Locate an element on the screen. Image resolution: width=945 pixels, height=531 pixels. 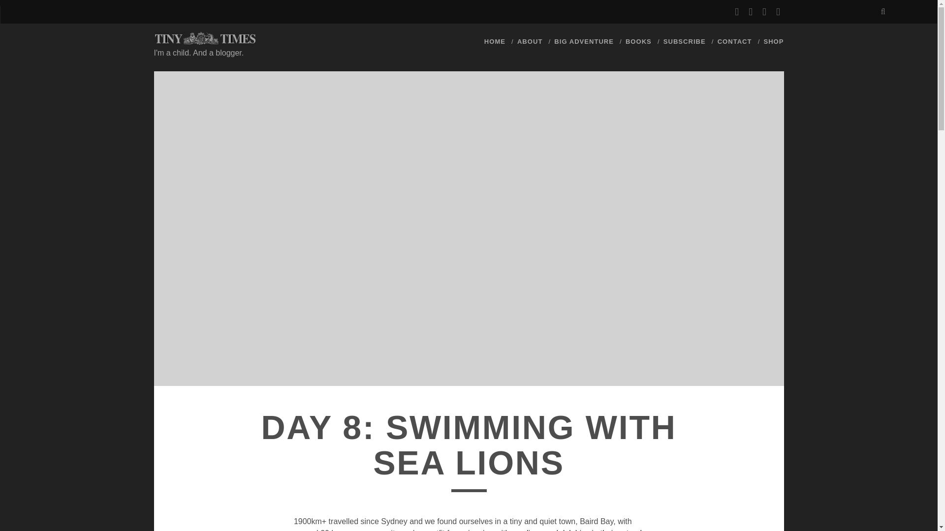
SHOP is located at coordinates (773, 42).